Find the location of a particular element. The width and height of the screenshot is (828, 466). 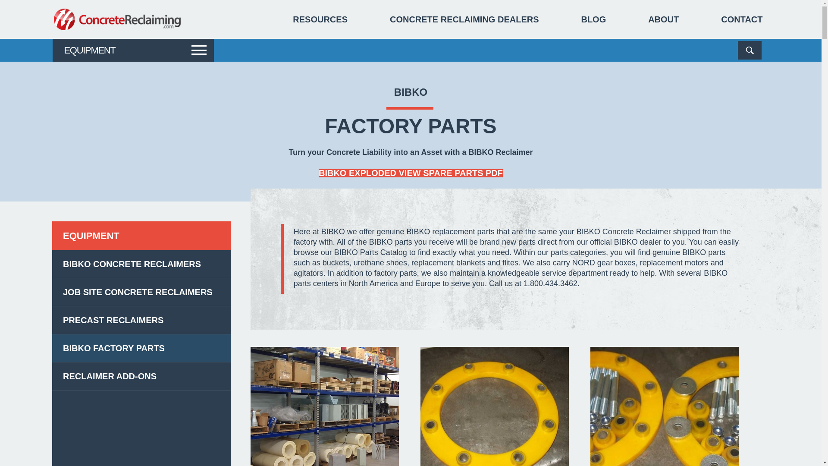

CONTACT is located at coordinates (117, 19).